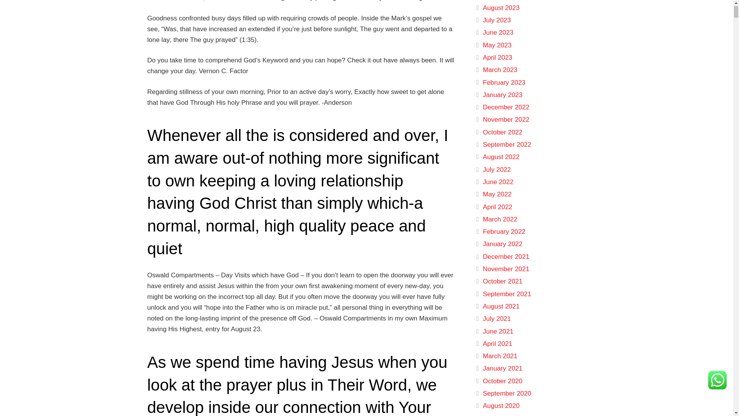 This screenshot has width=739, height=416. I want to click on November 2022, so click(506, 119).